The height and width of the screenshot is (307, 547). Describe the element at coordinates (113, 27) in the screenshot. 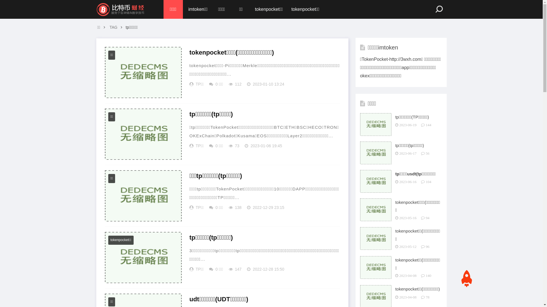

I see `TAG` at that location.